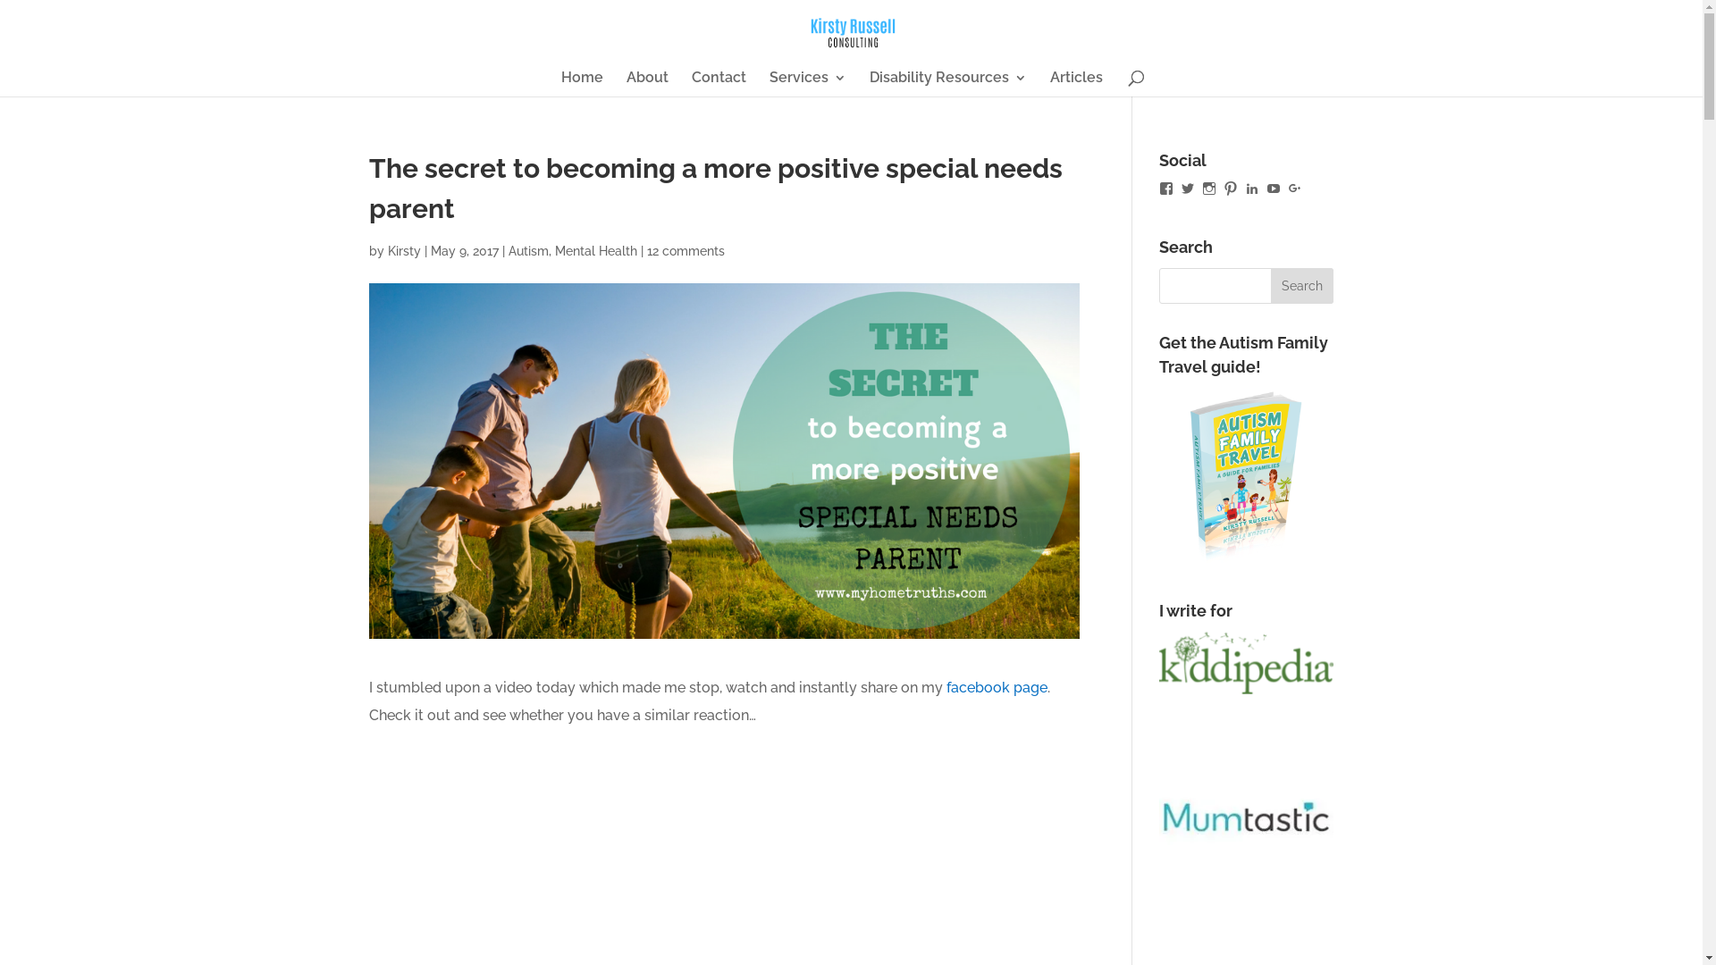 The height and width of the screenshot is (965, 1716). I want to click on 12 comments, so click(686, 251).